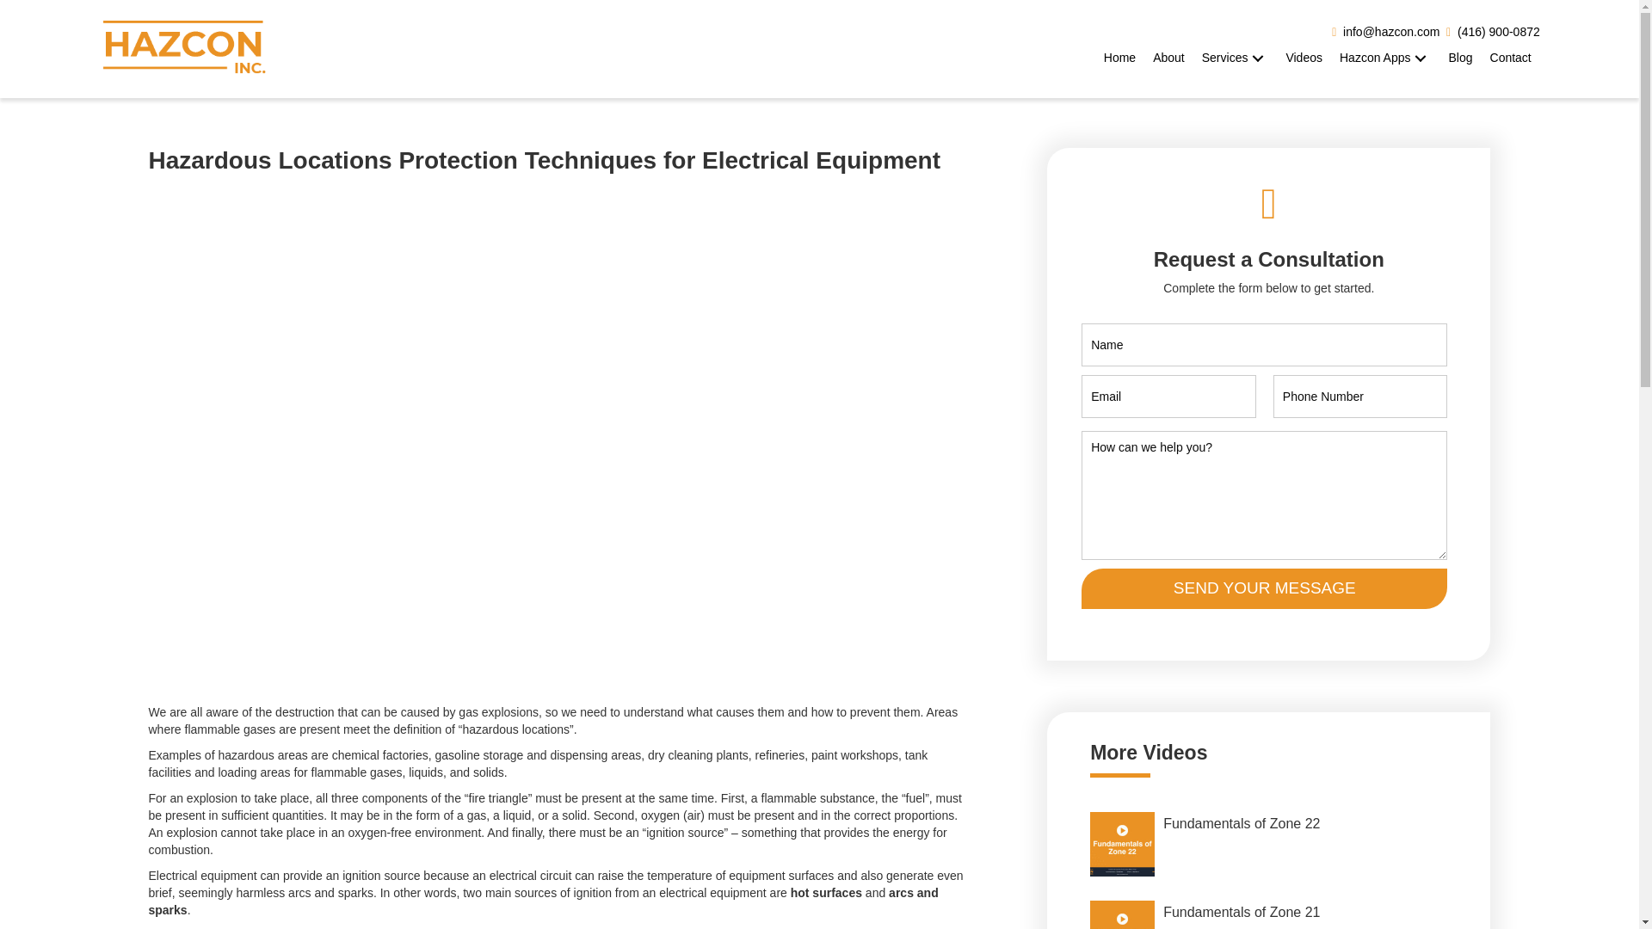 Image resolution: width=1652 pixels, height=929 pixels. I want to click on SEND YOUR MESSAGE, so click(1264, 588).